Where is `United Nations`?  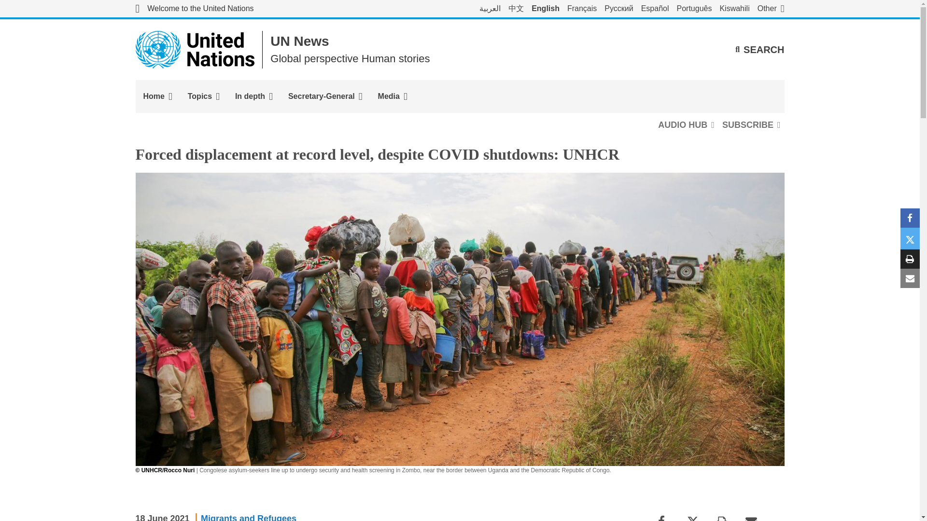
United Nations is located at coordinates (195, 49).